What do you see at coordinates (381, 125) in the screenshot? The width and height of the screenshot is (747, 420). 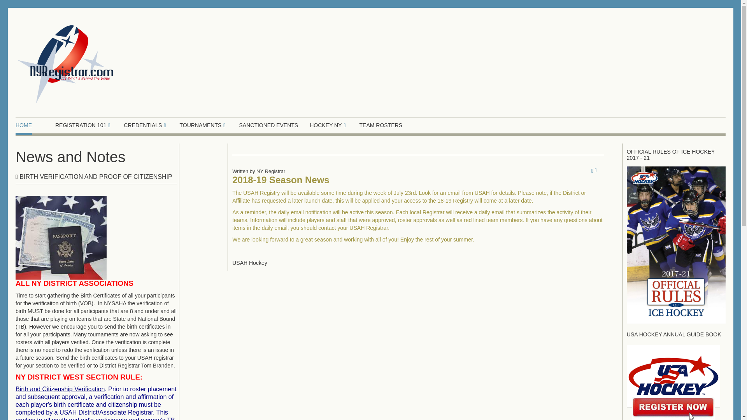 I see `TEAM ROSTERS` at bounding box center [381, 125].